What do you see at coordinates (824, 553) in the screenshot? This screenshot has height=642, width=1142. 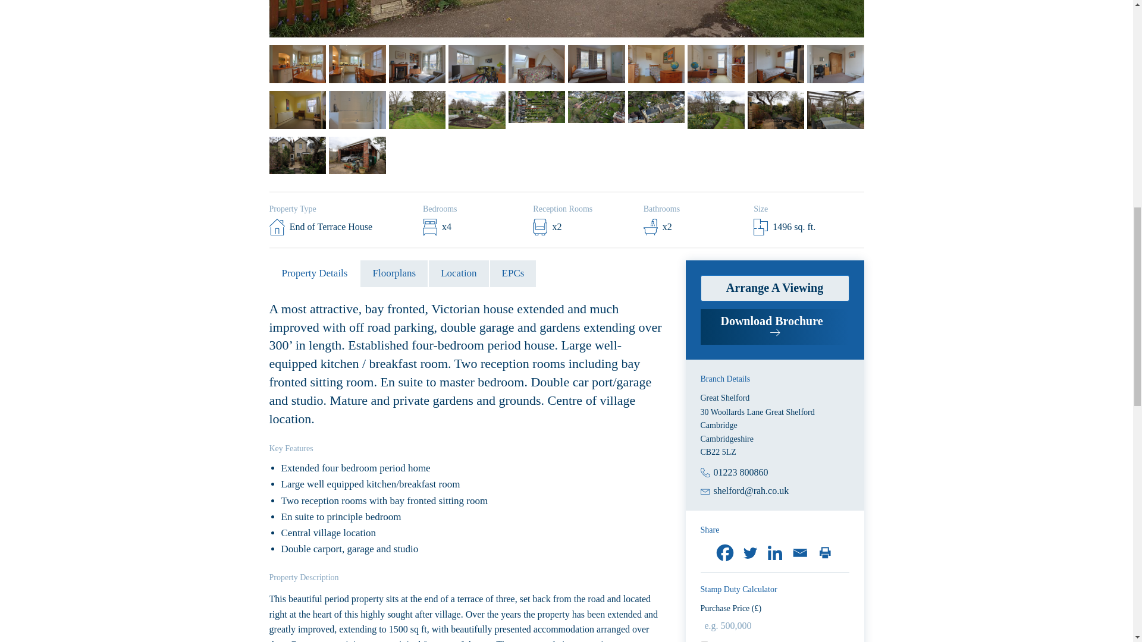 I see `Print` at bounding box center [824, 553].